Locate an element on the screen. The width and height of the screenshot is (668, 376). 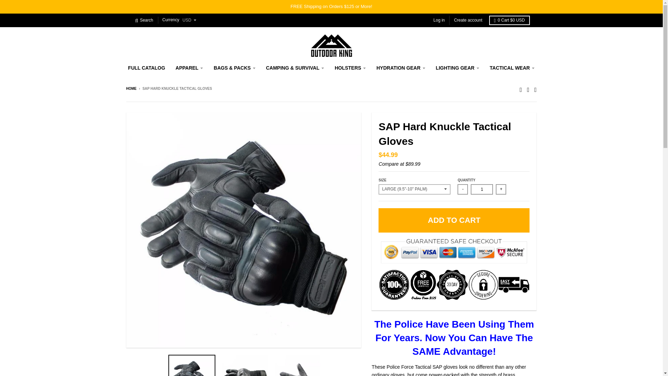
Outdoor King on Pinterest is located at coordinates (536, 89).